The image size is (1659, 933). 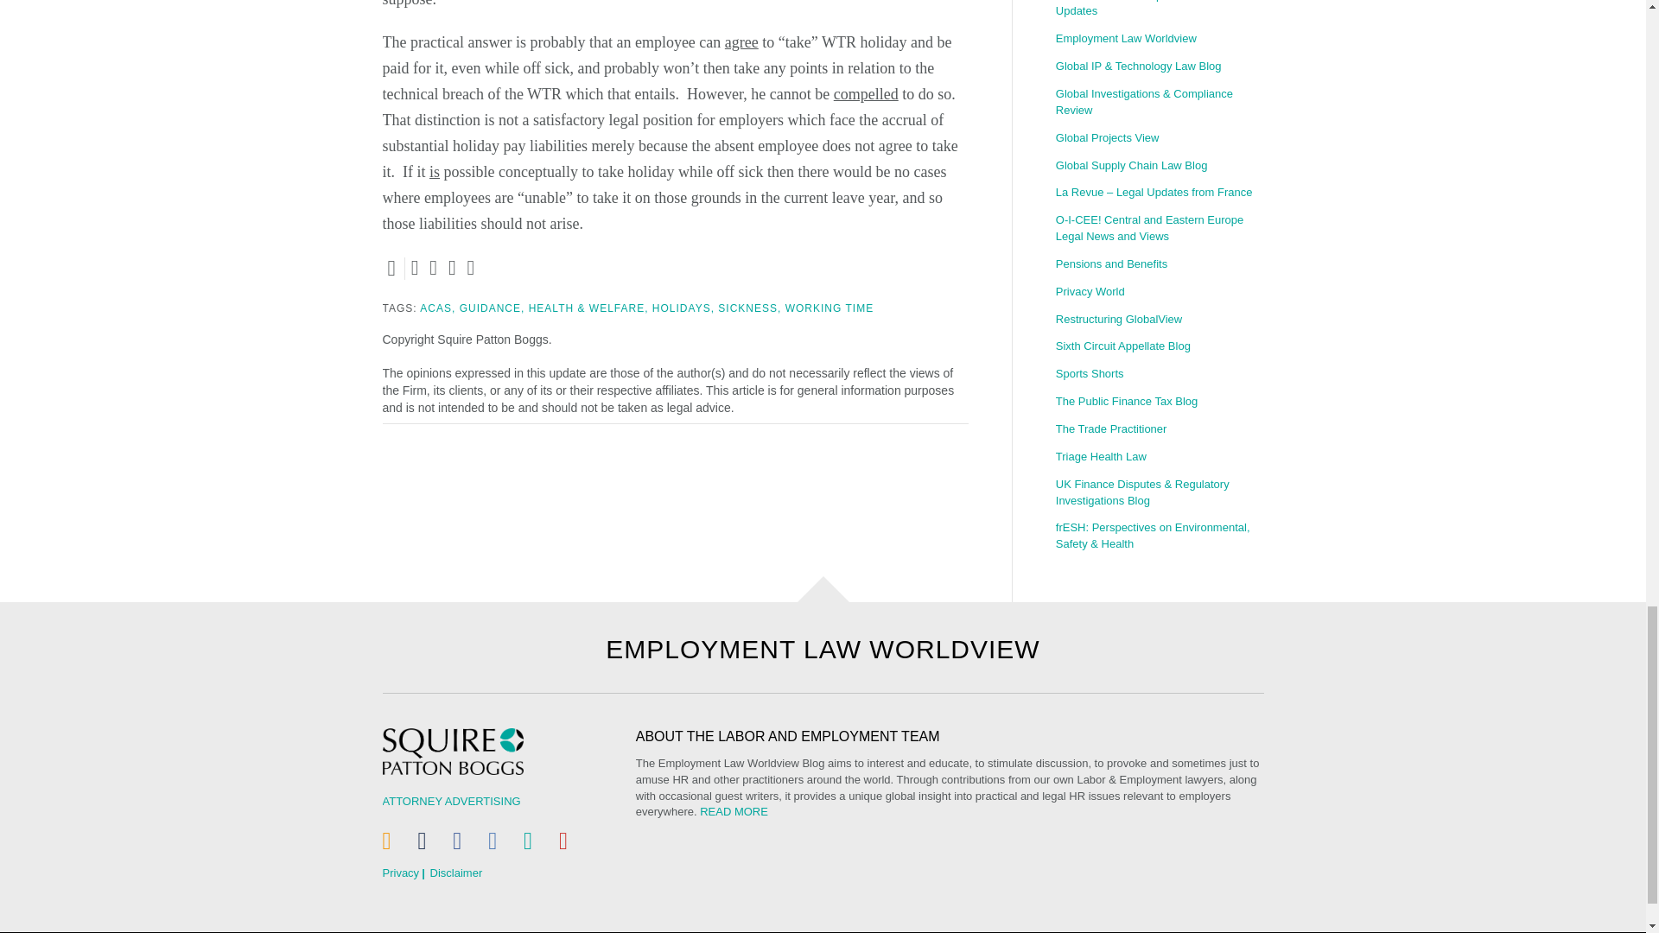 What do you see at coordinates (437, 308) in the screenshot?
I see `ACAS,` at bounding box center [437, 308].